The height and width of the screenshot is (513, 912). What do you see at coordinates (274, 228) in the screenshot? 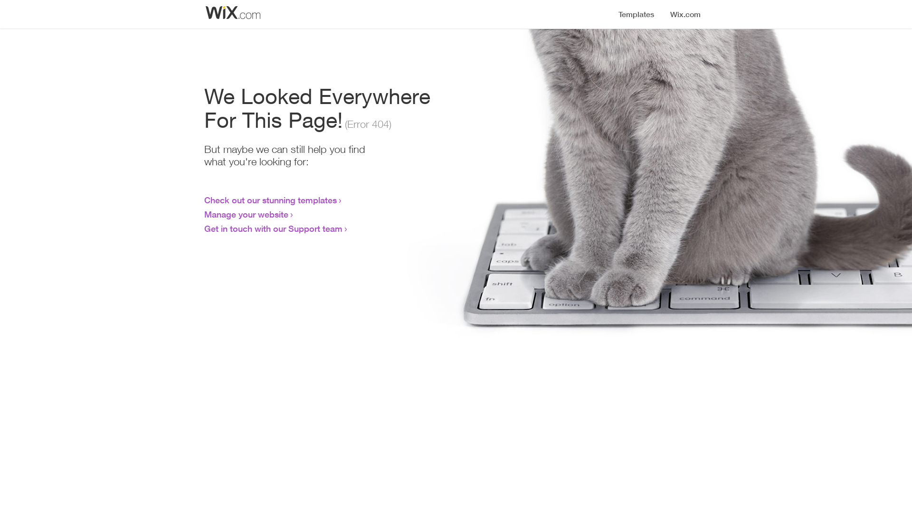
I see `Get in touch with our Support team` at bounding box center [274, 228].